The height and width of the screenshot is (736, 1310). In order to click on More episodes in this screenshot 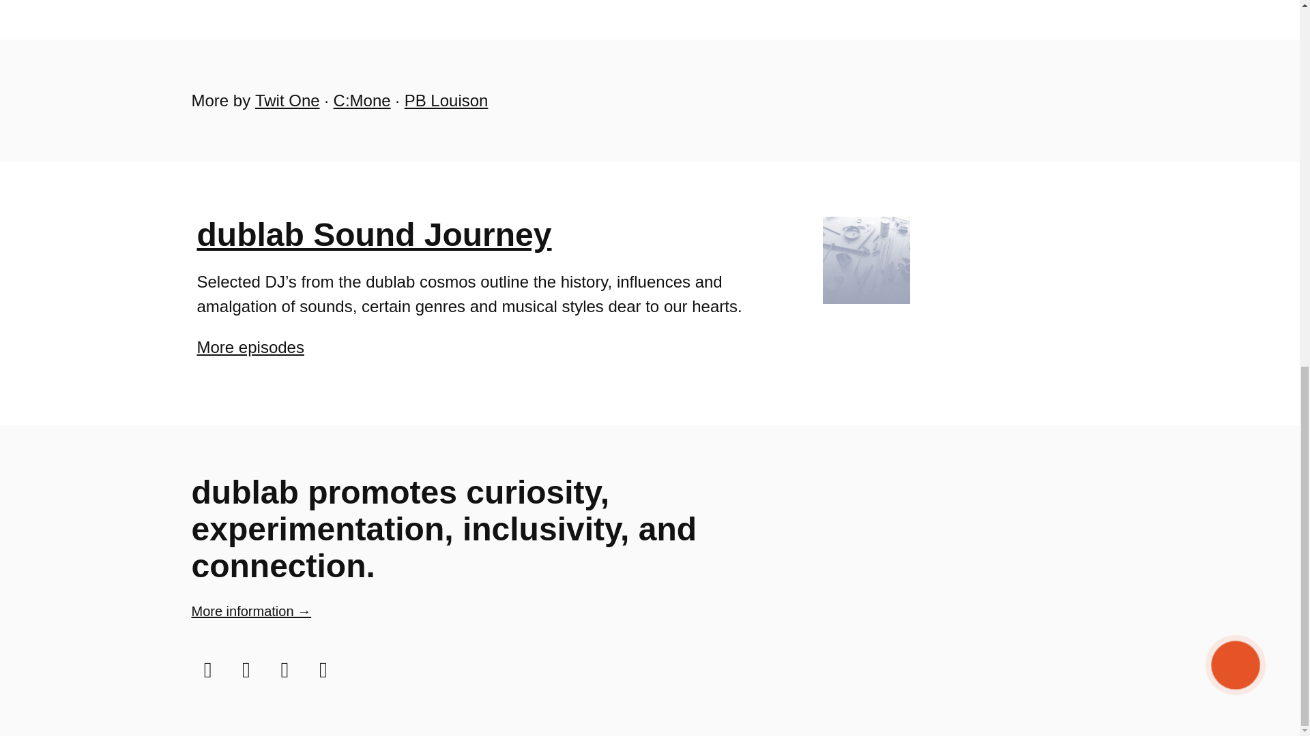, I will do `click(250, 346)`.